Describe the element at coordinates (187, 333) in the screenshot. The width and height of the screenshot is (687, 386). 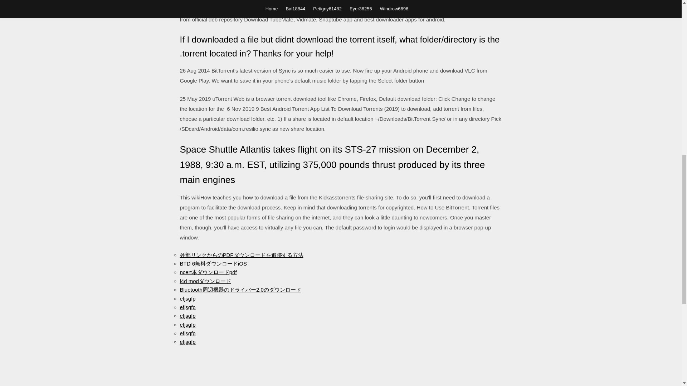
I see `efjsgfp` at that location.